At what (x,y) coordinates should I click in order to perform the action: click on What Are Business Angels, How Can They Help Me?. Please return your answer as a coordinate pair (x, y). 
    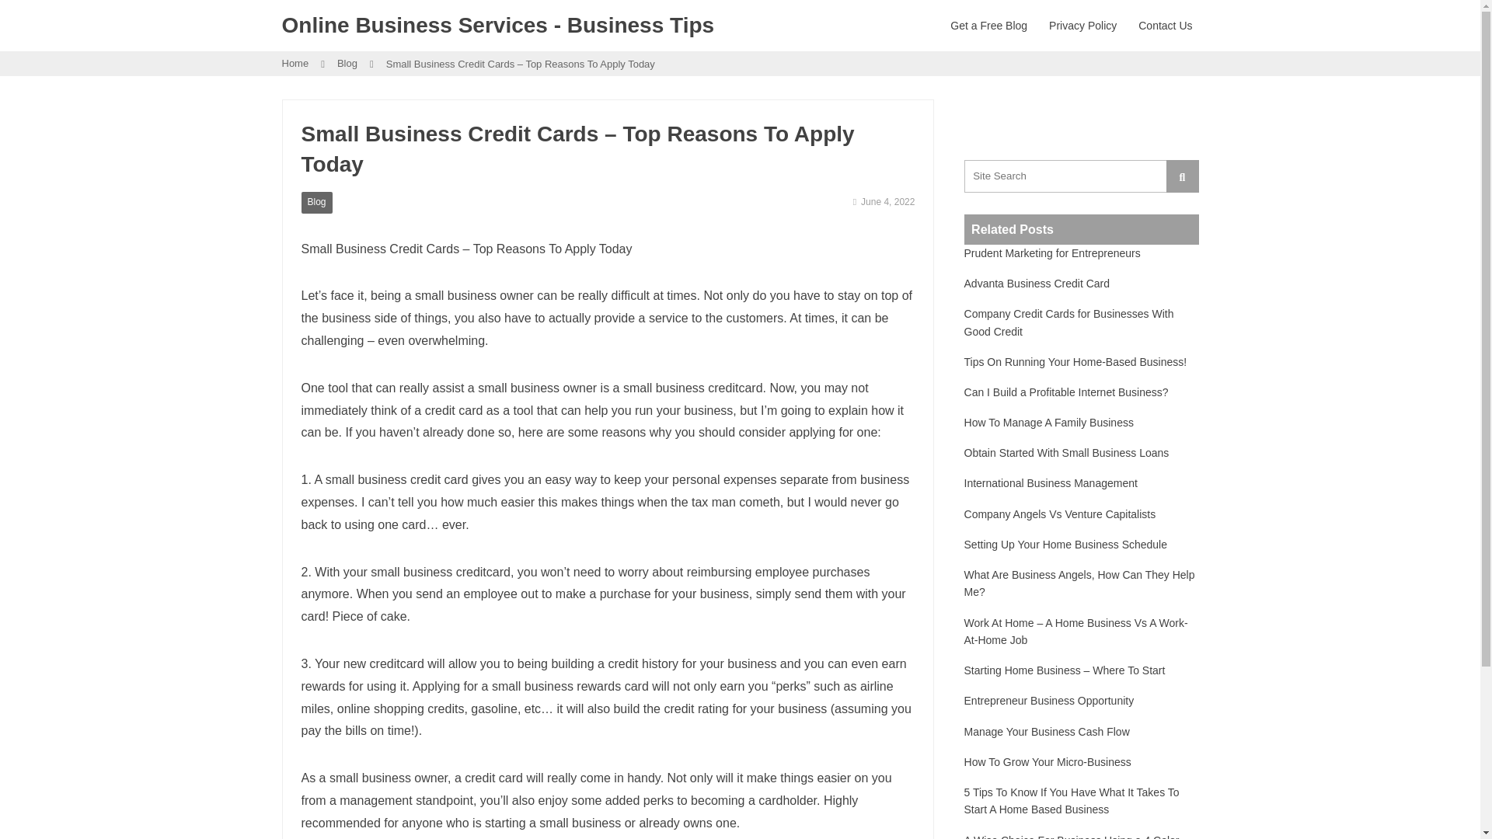
    Looking at the image, I should click on (1082, 584).